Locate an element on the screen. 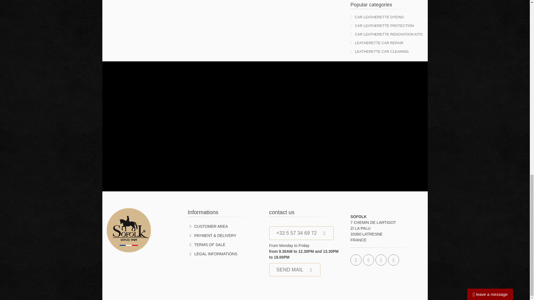  SOFOLK is on Facebook is located at coordinates (356, 260).